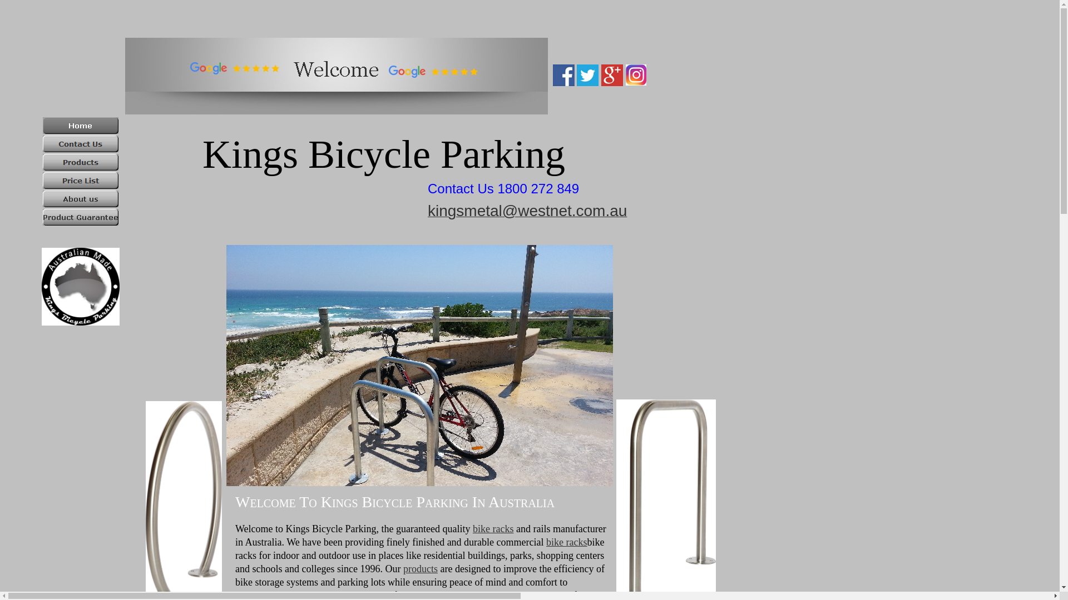 The height and width of the screenshot is (600, 1068). I want to click on Product Guarantee, so click(81, 217).